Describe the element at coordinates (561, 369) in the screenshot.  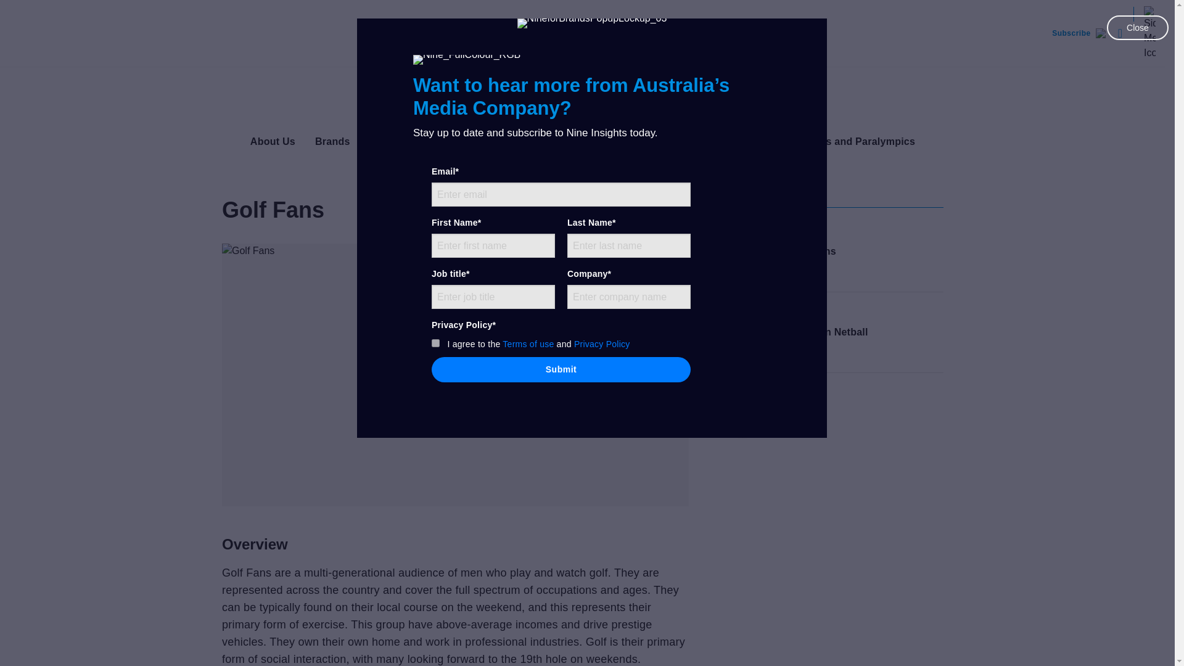
I see `Submit` at that location.